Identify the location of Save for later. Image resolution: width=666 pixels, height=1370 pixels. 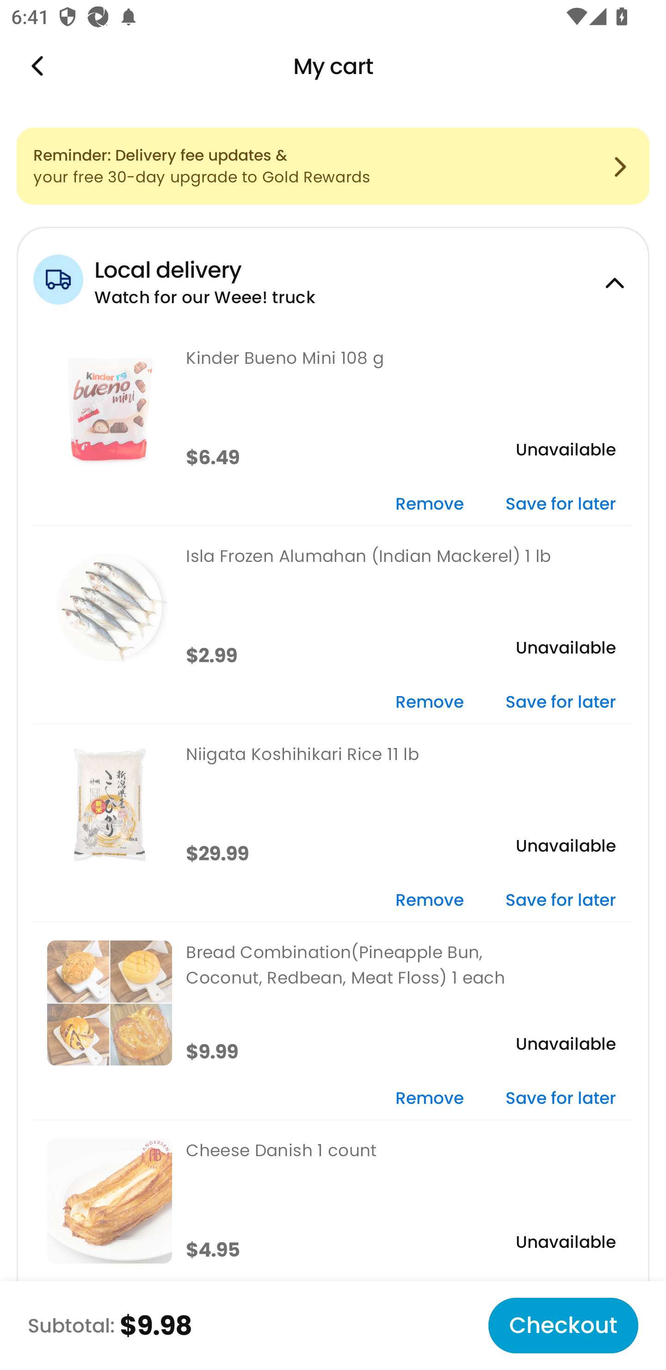
(561, 1099).